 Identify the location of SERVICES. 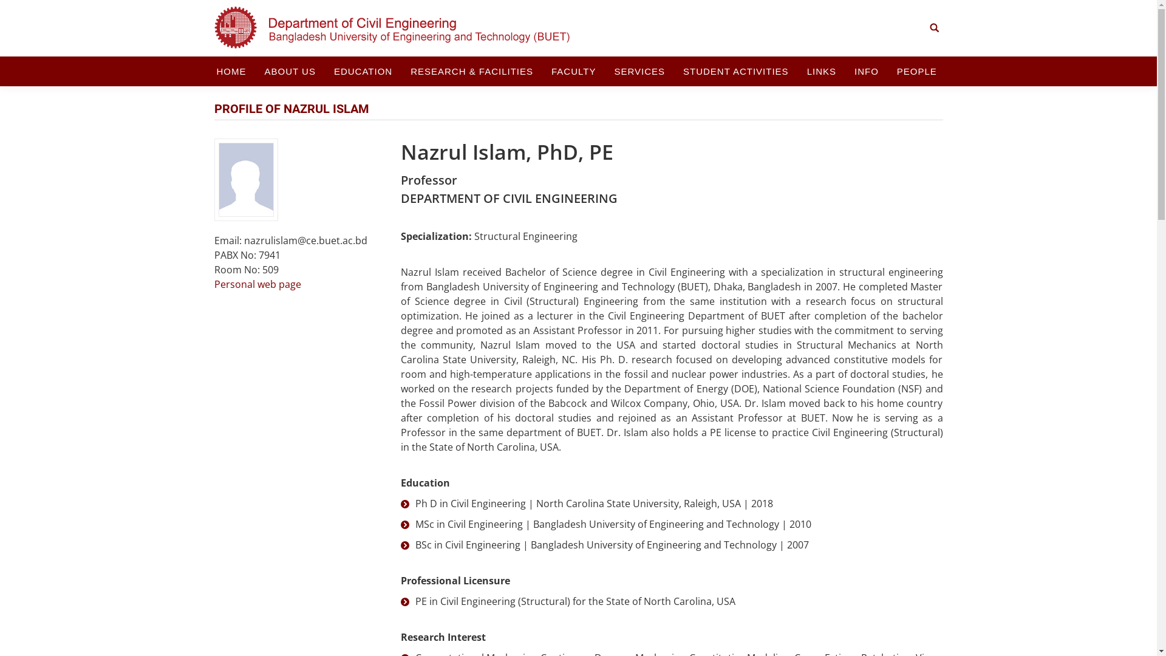
(639, 72).